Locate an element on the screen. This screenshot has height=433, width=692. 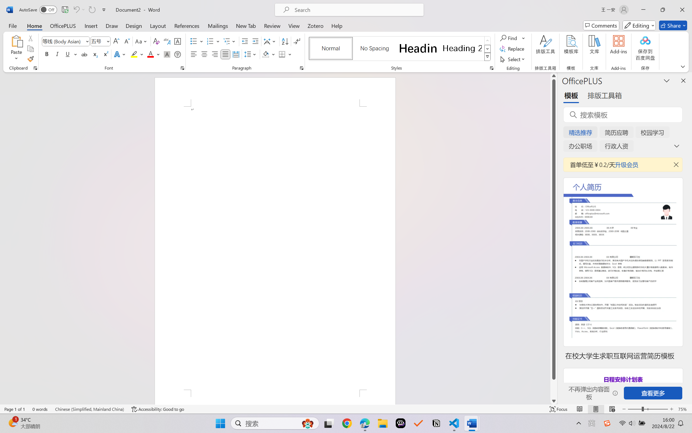
Enclose Characters... is located at coordinates (178, 54).